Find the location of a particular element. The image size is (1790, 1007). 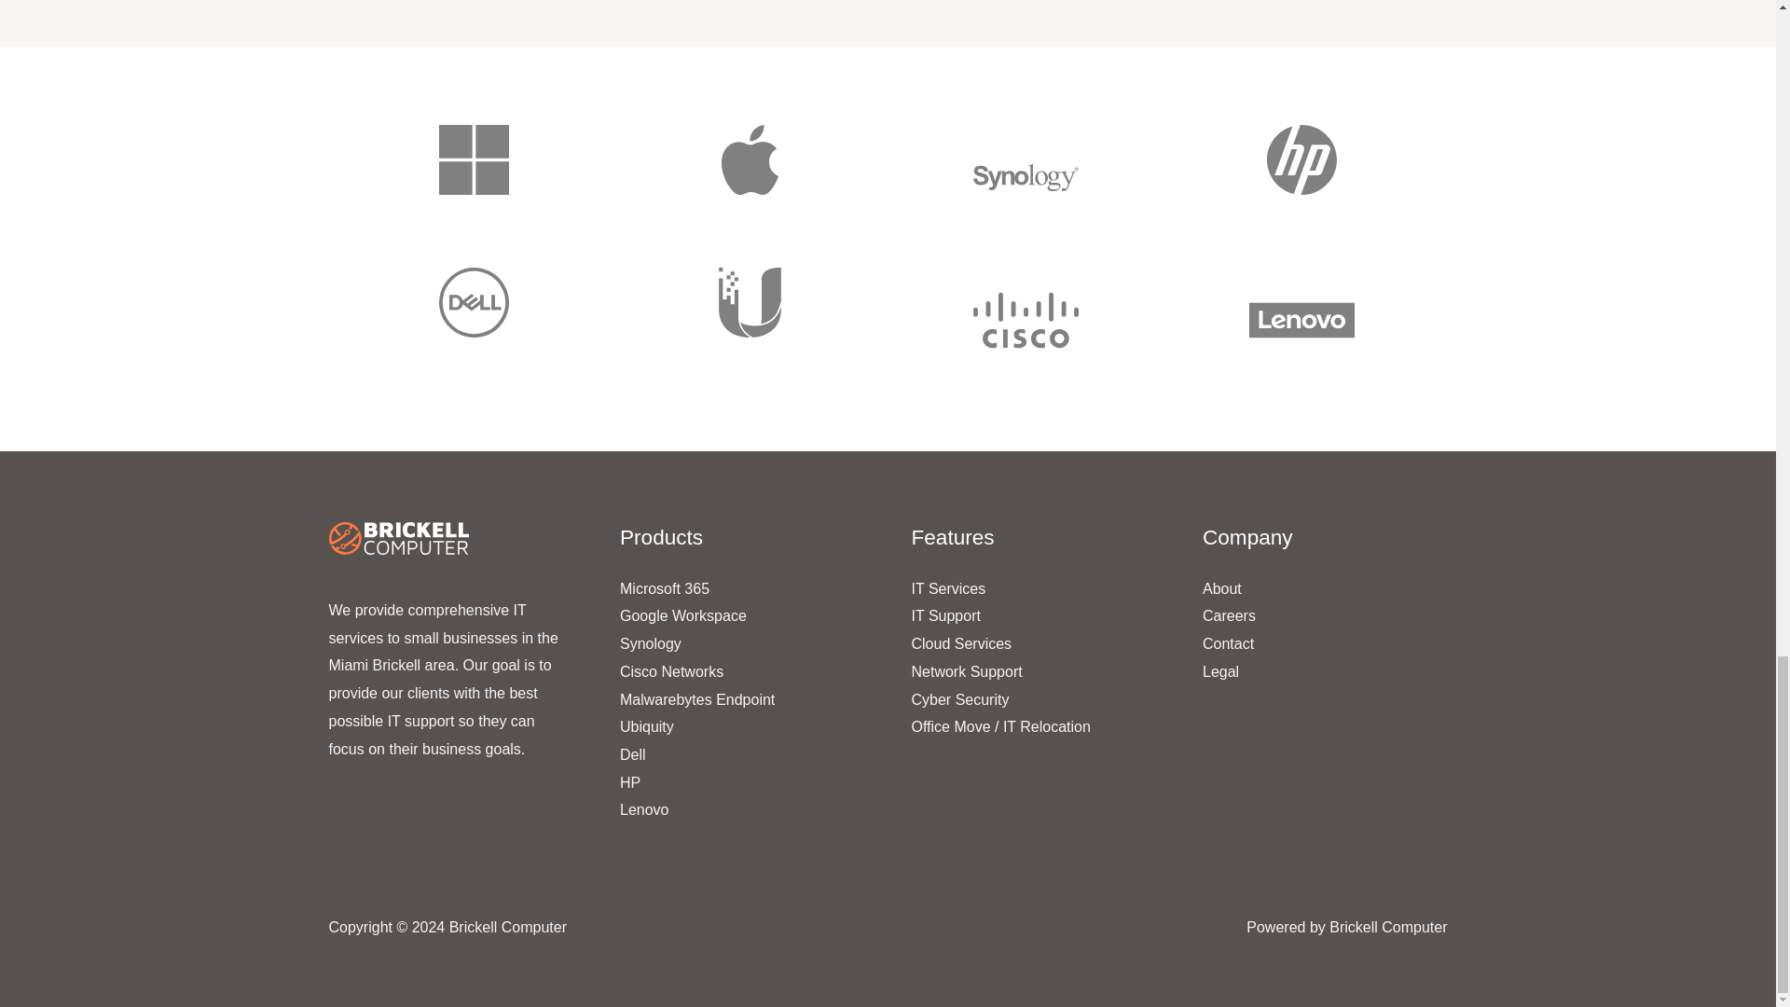

Synology is located at coordinates (651, 643).